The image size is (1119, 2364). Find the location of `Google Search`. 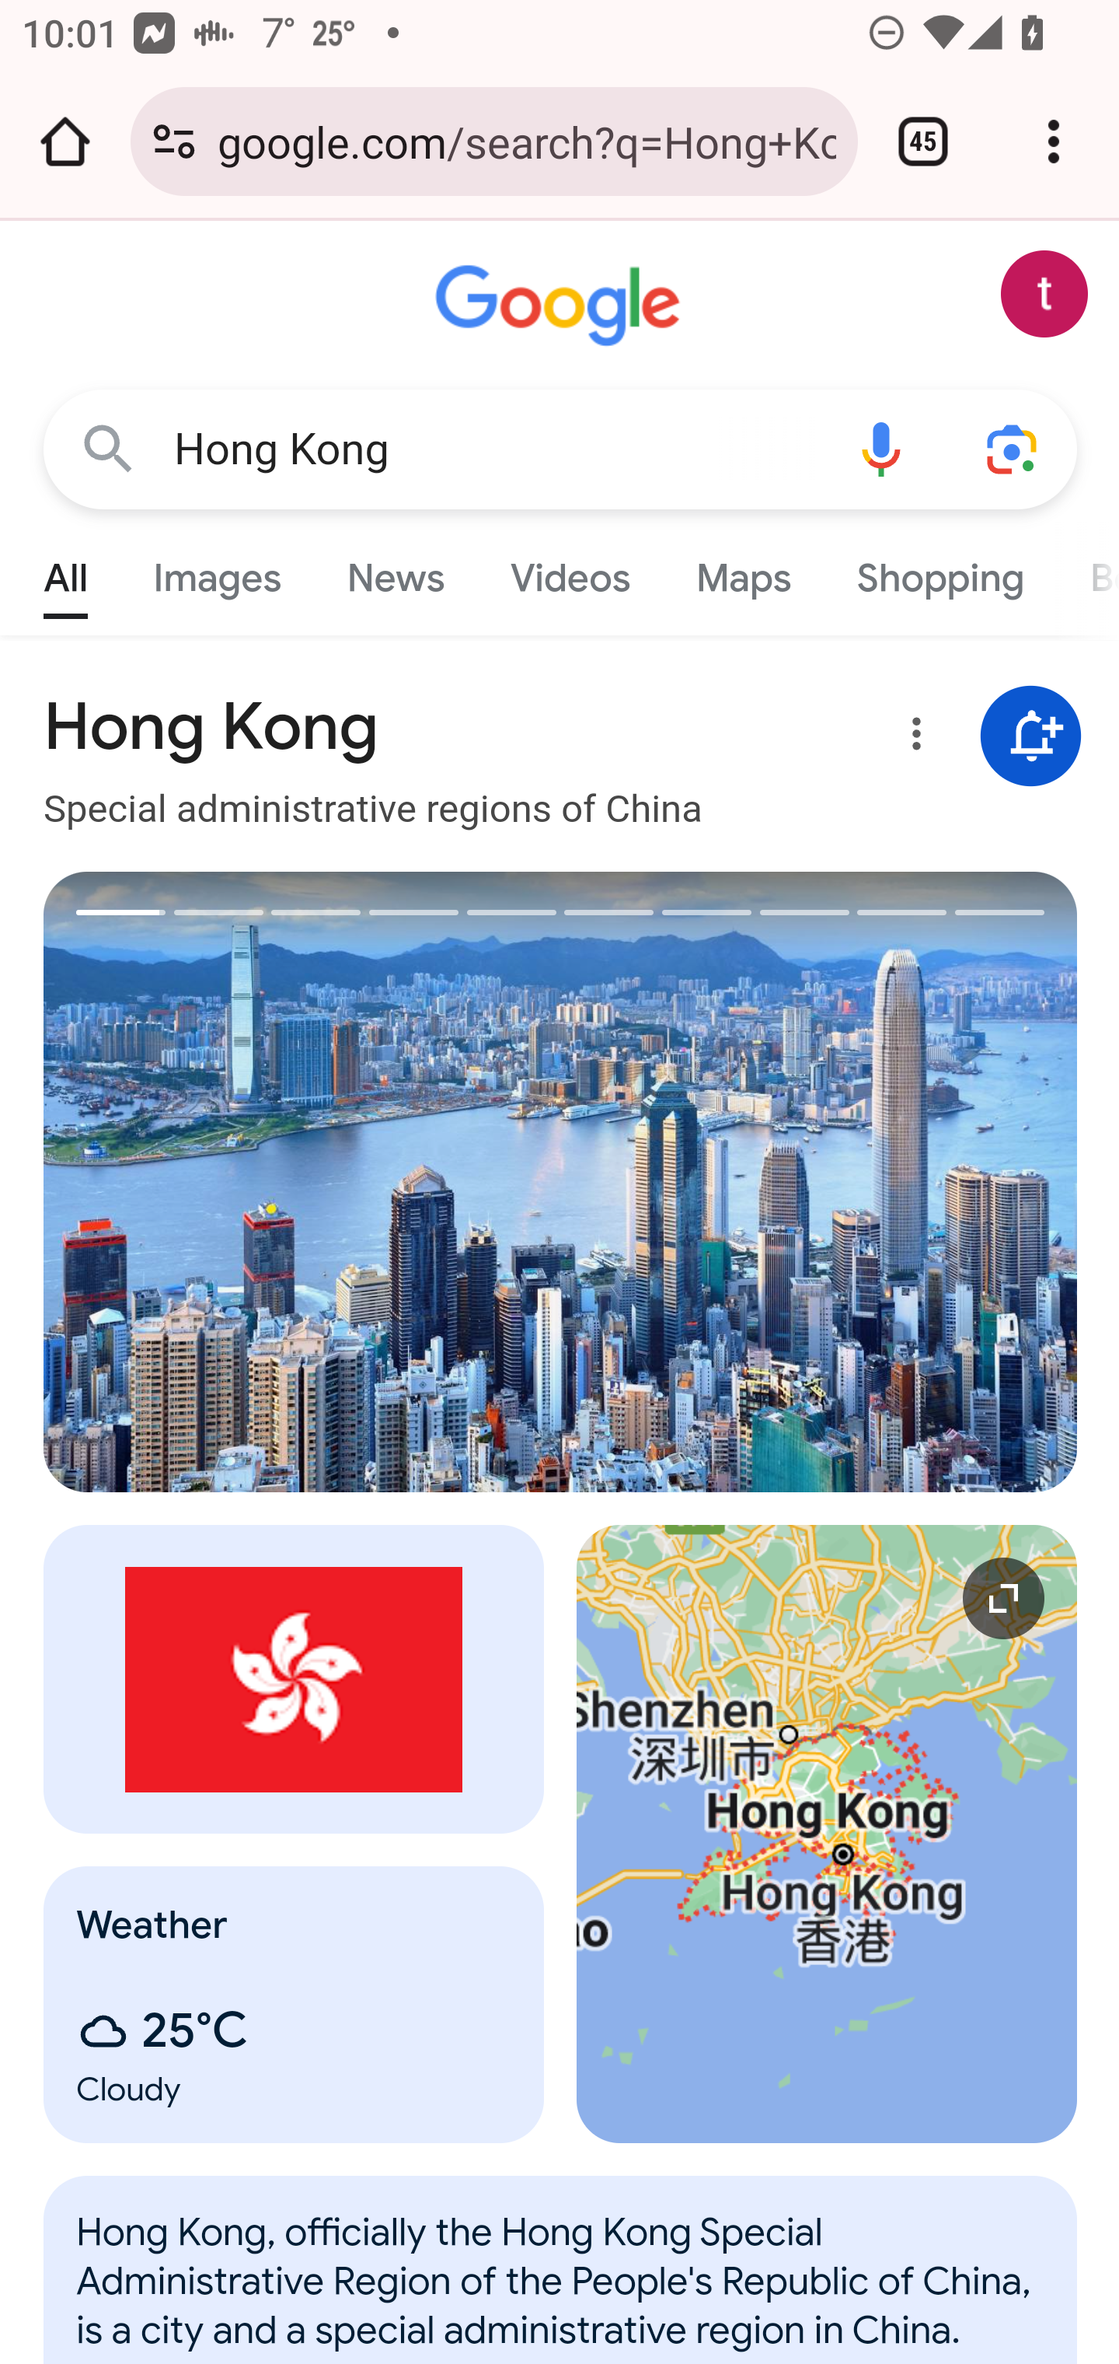

Google Search is located at coordinates (109, 448).